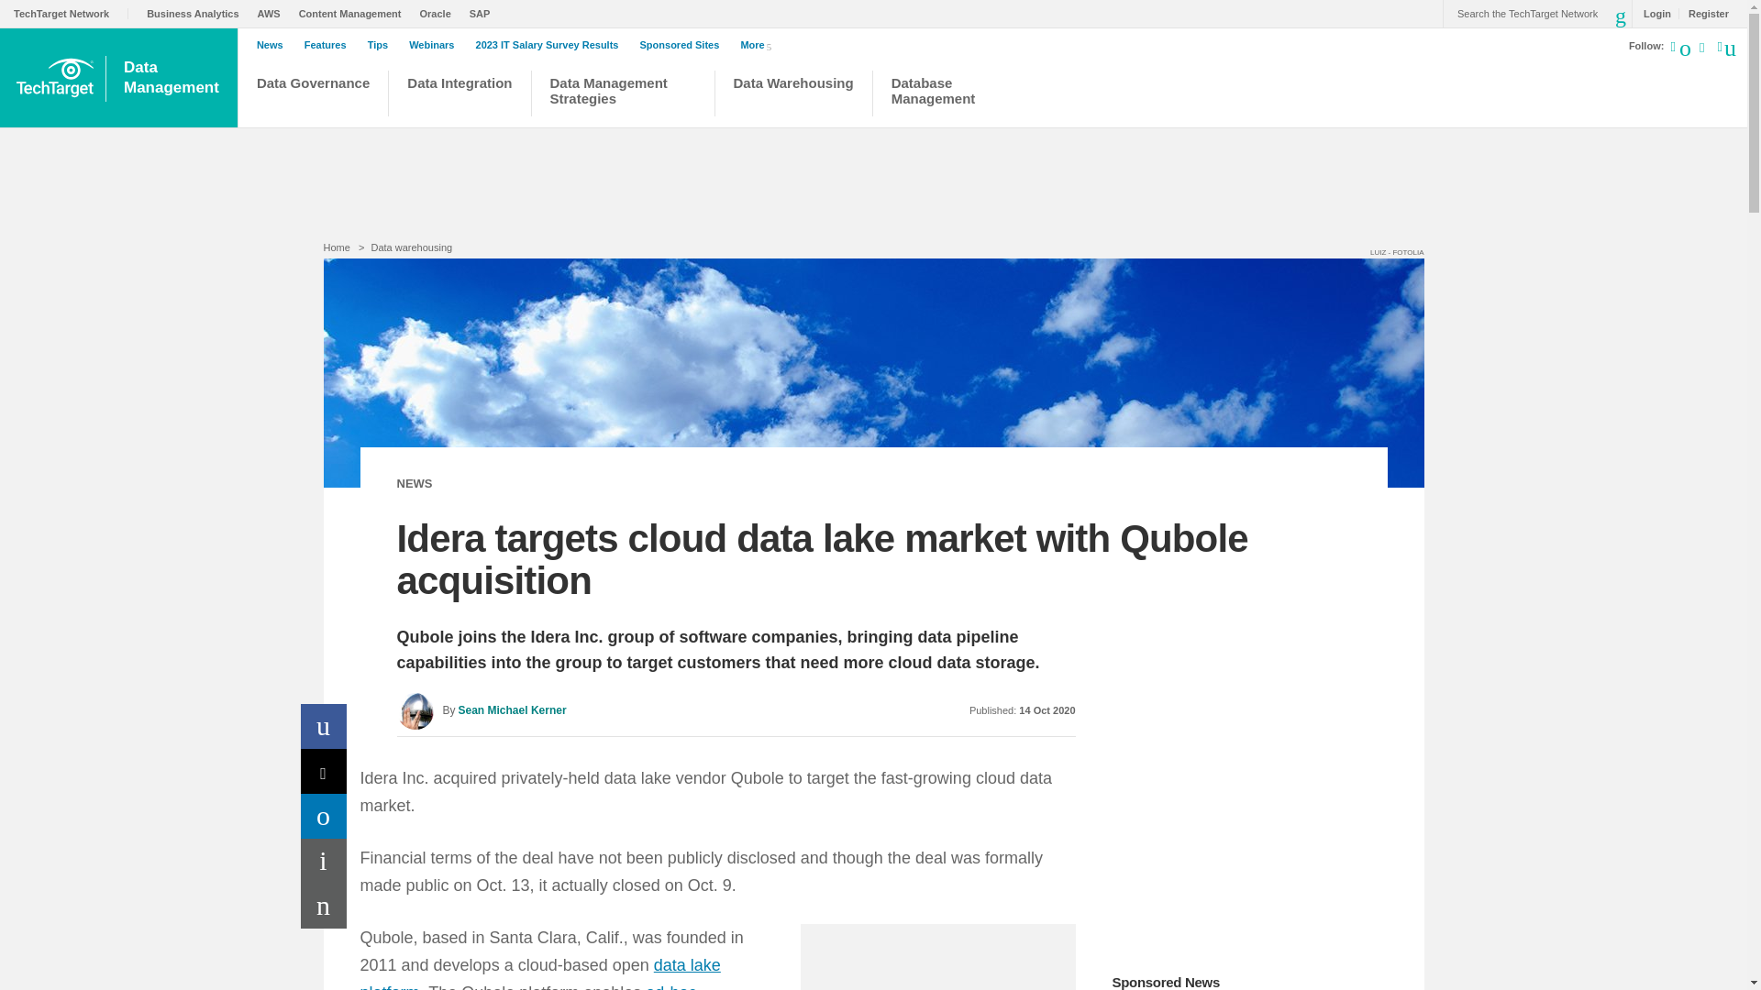 Image resolution: width=1761 pixels, height=990 pixels. Describe the element at coordinates (324, 816) in the screenshot. I see `Share on LinkedIn` at that location.